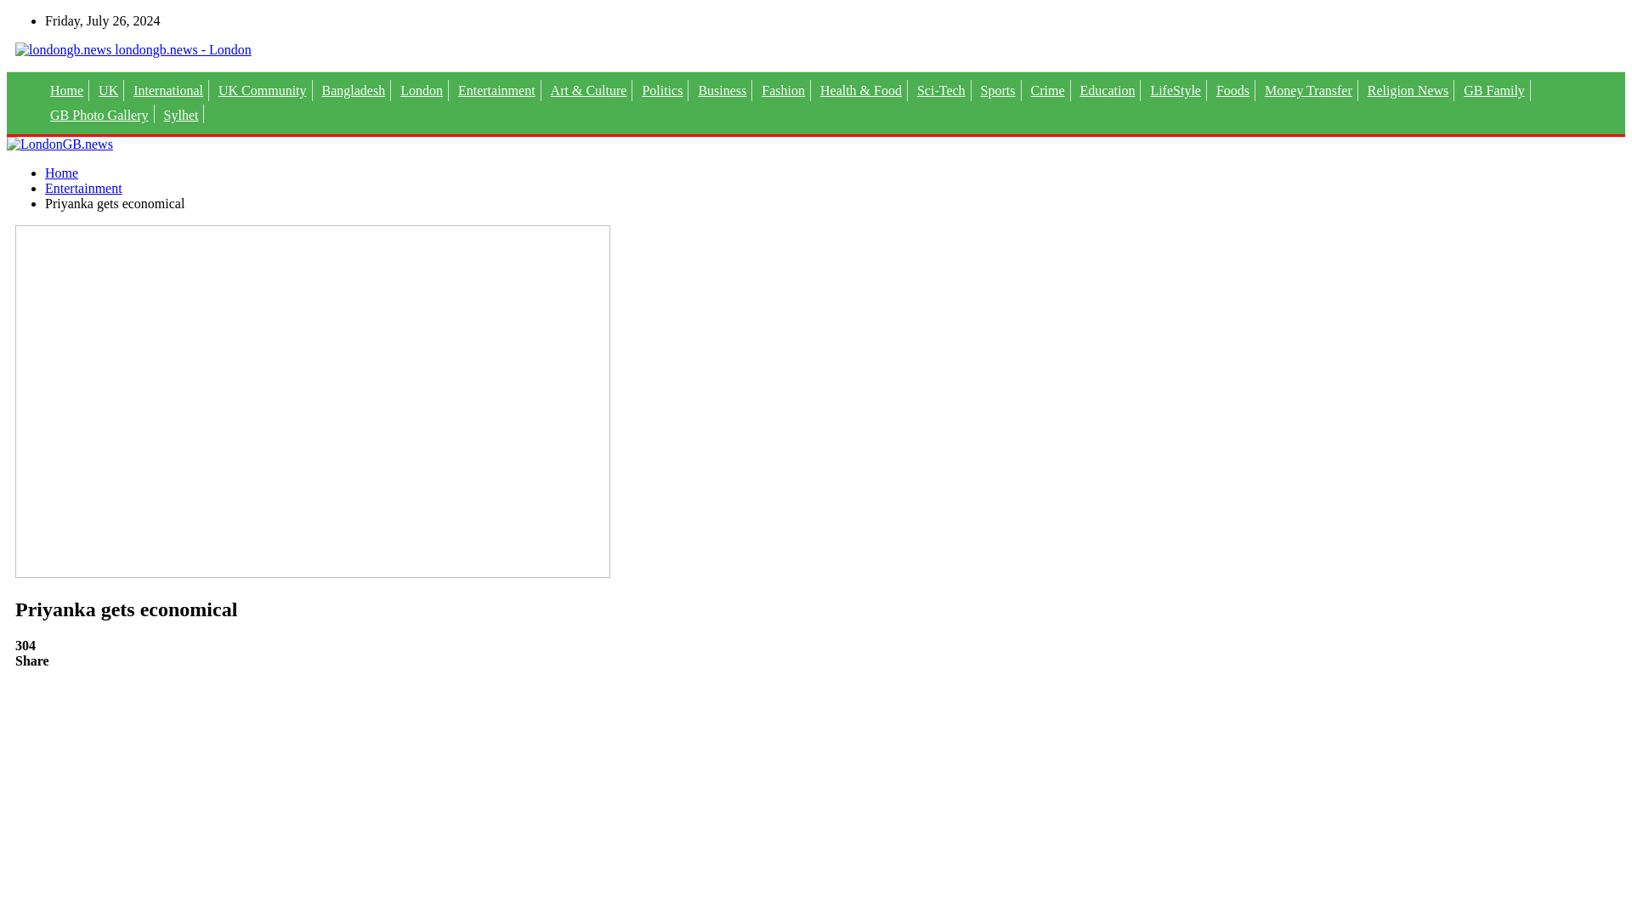 This screenshot has width=1632, height=918. Describe the element at coordinates (1309, 90) in the screenshot. I see `Money Transfer` at that location.